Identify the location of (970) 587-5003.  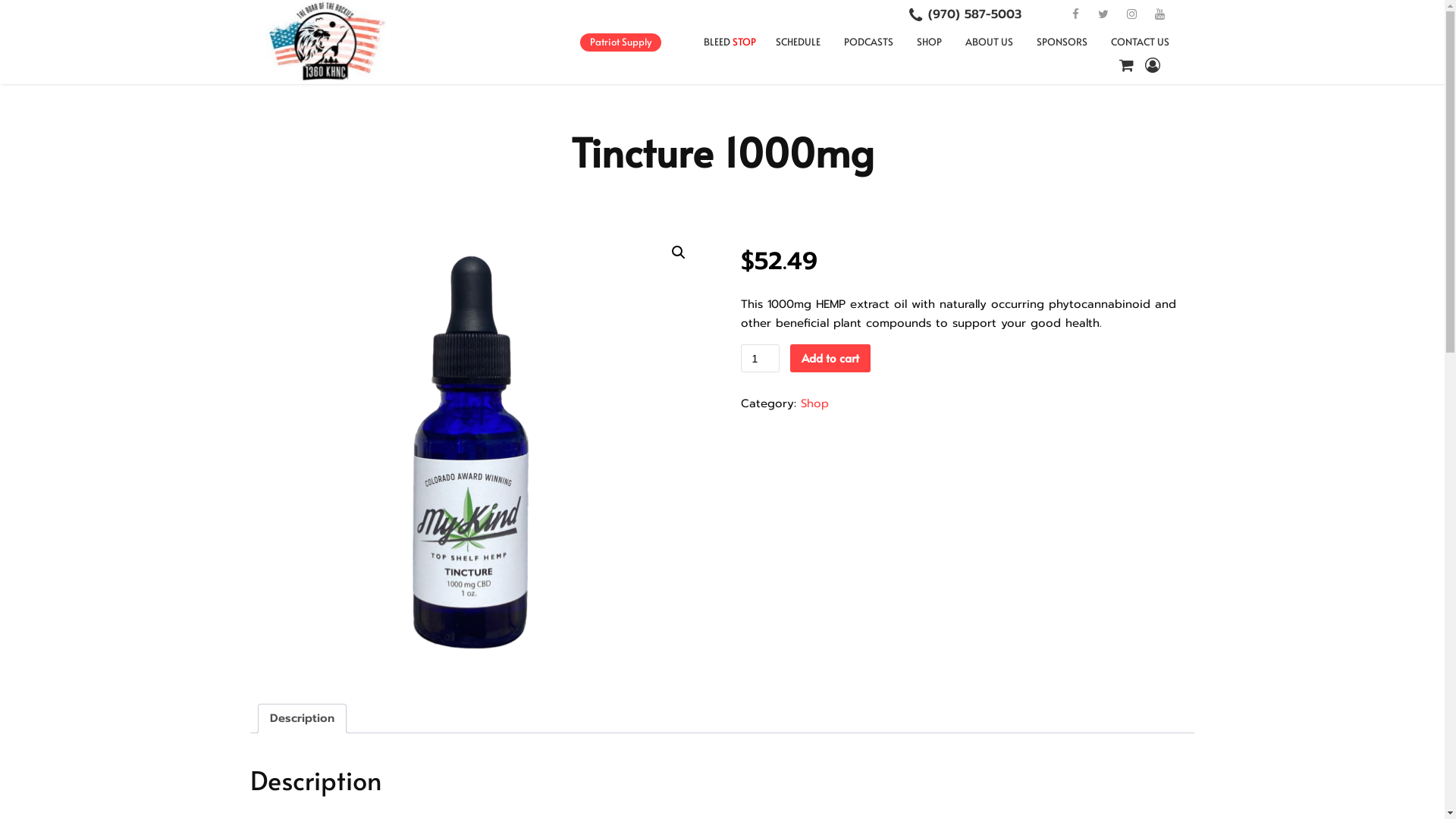
(975, 14).